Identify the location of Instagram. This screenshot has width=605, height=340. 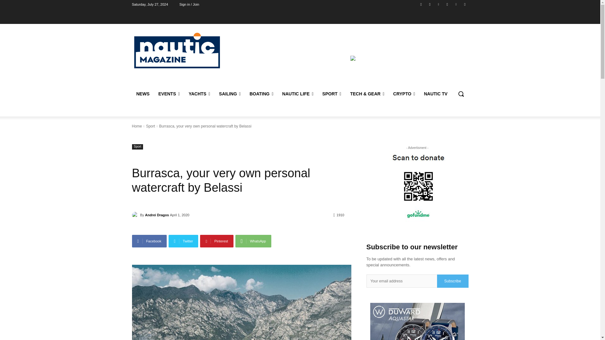
(430, 4).